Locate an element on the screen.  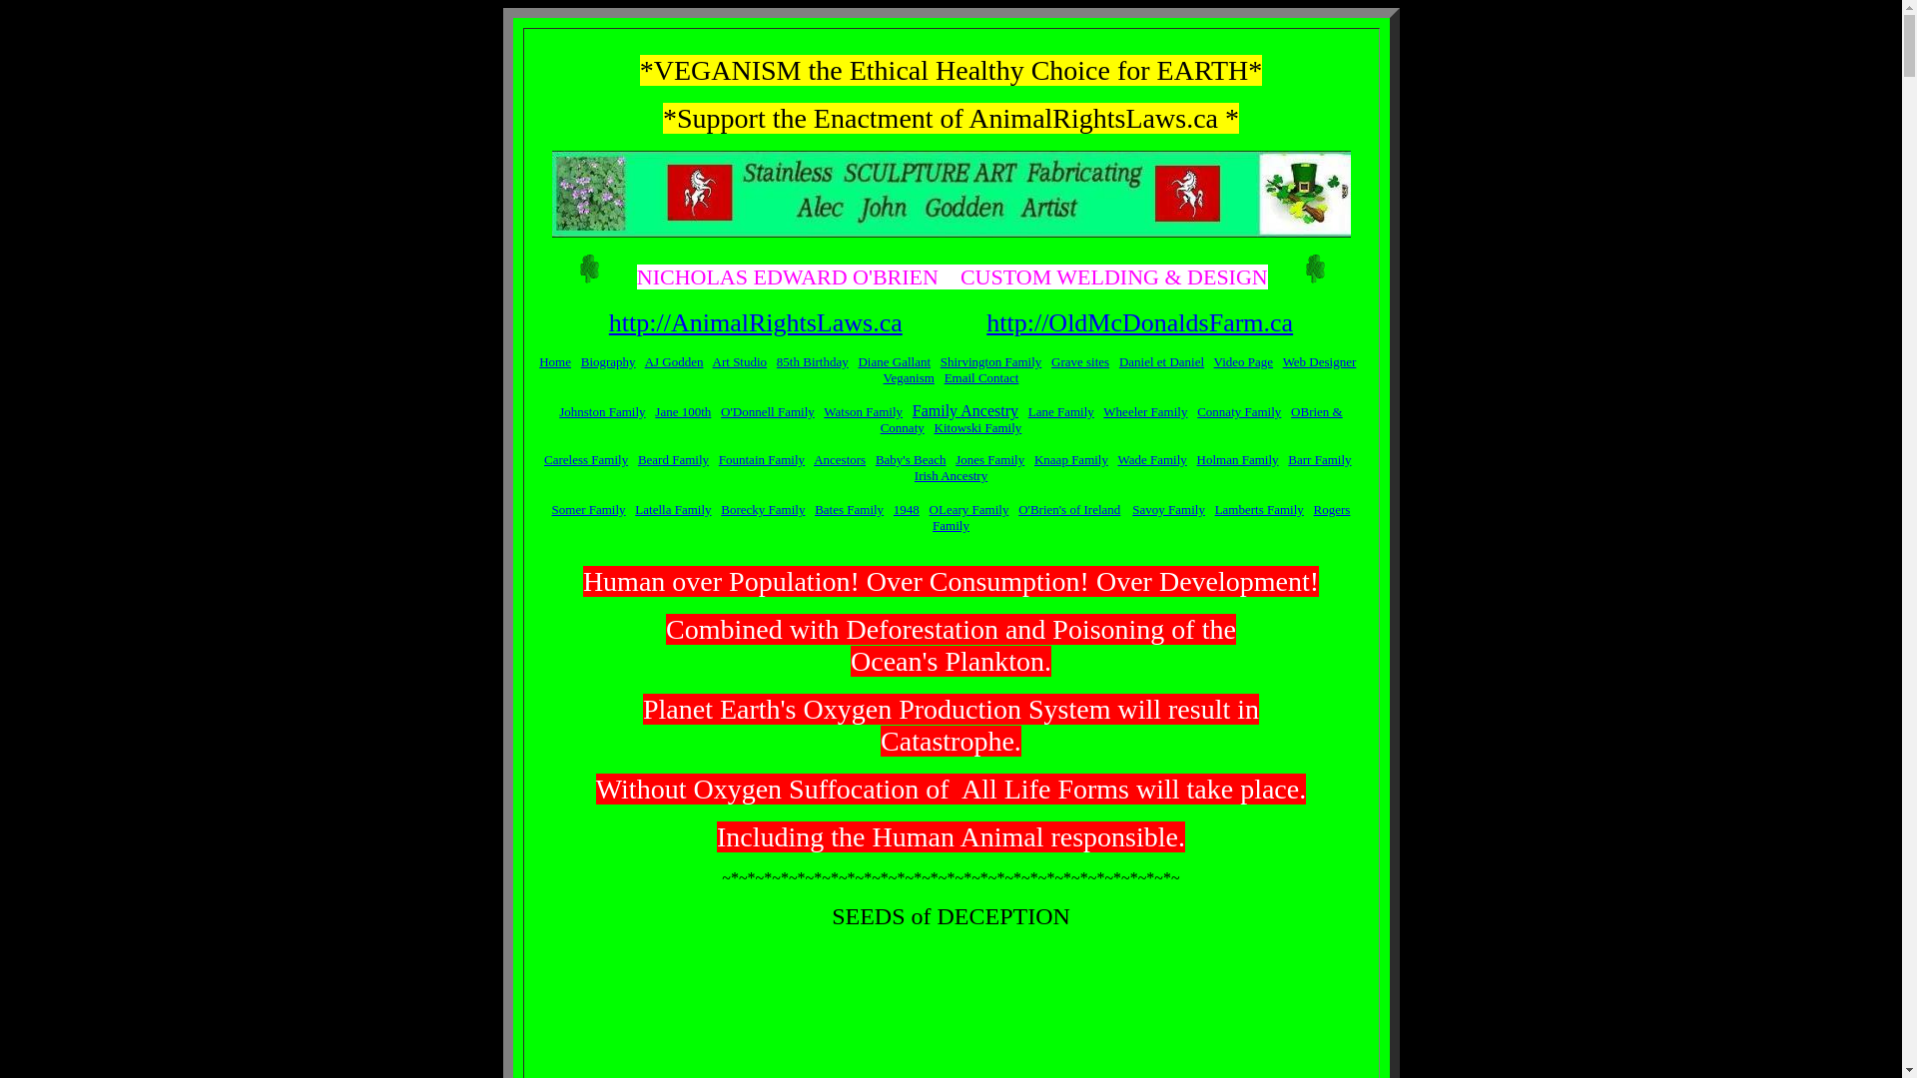
OLeary Family is located at coordinates (969, 509).